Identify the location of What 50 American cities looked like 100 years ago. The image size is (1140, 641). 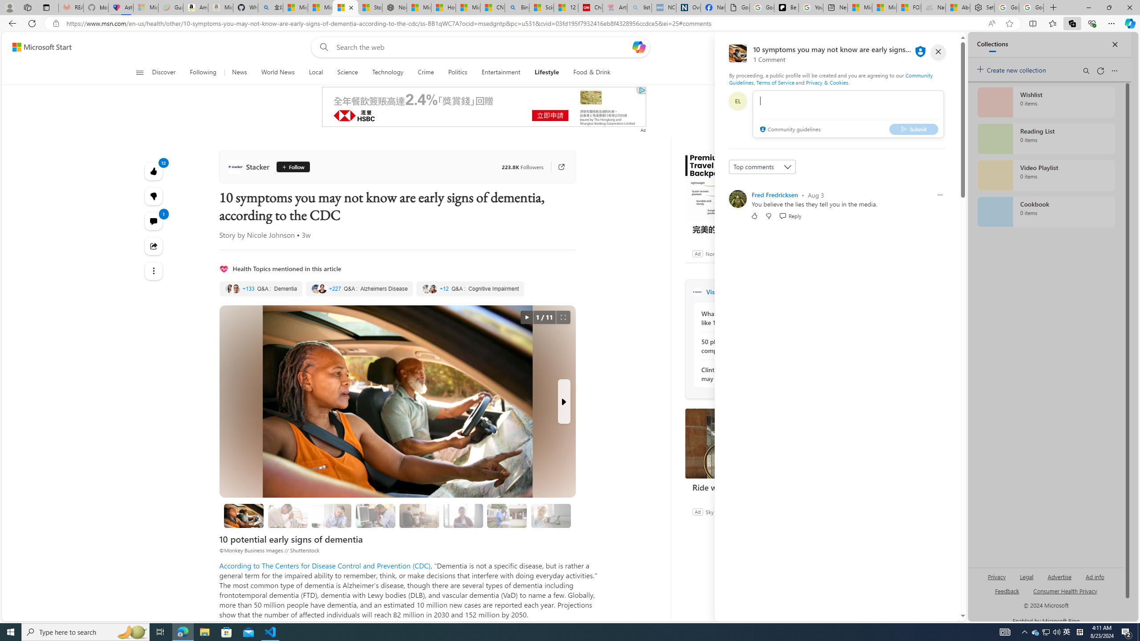
(749, 318).